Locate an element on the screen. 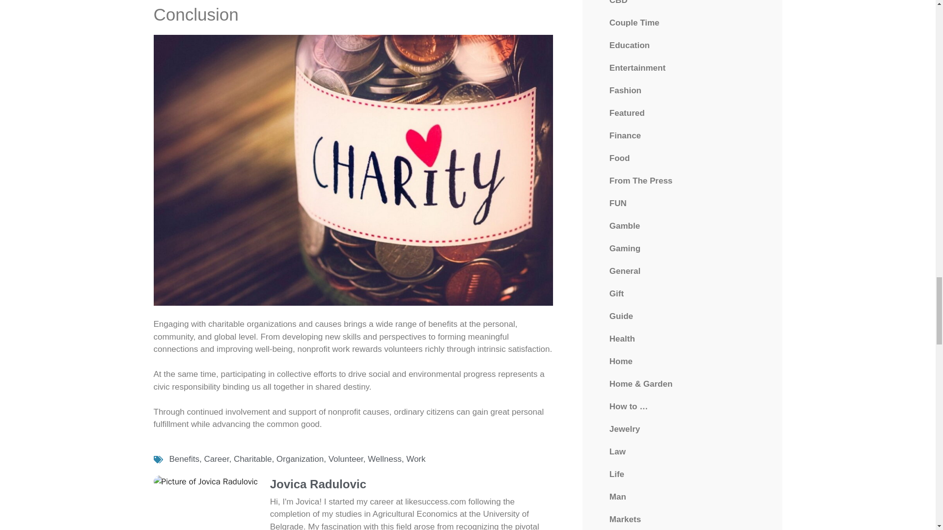  Organization is located at coordinates (300, 459).